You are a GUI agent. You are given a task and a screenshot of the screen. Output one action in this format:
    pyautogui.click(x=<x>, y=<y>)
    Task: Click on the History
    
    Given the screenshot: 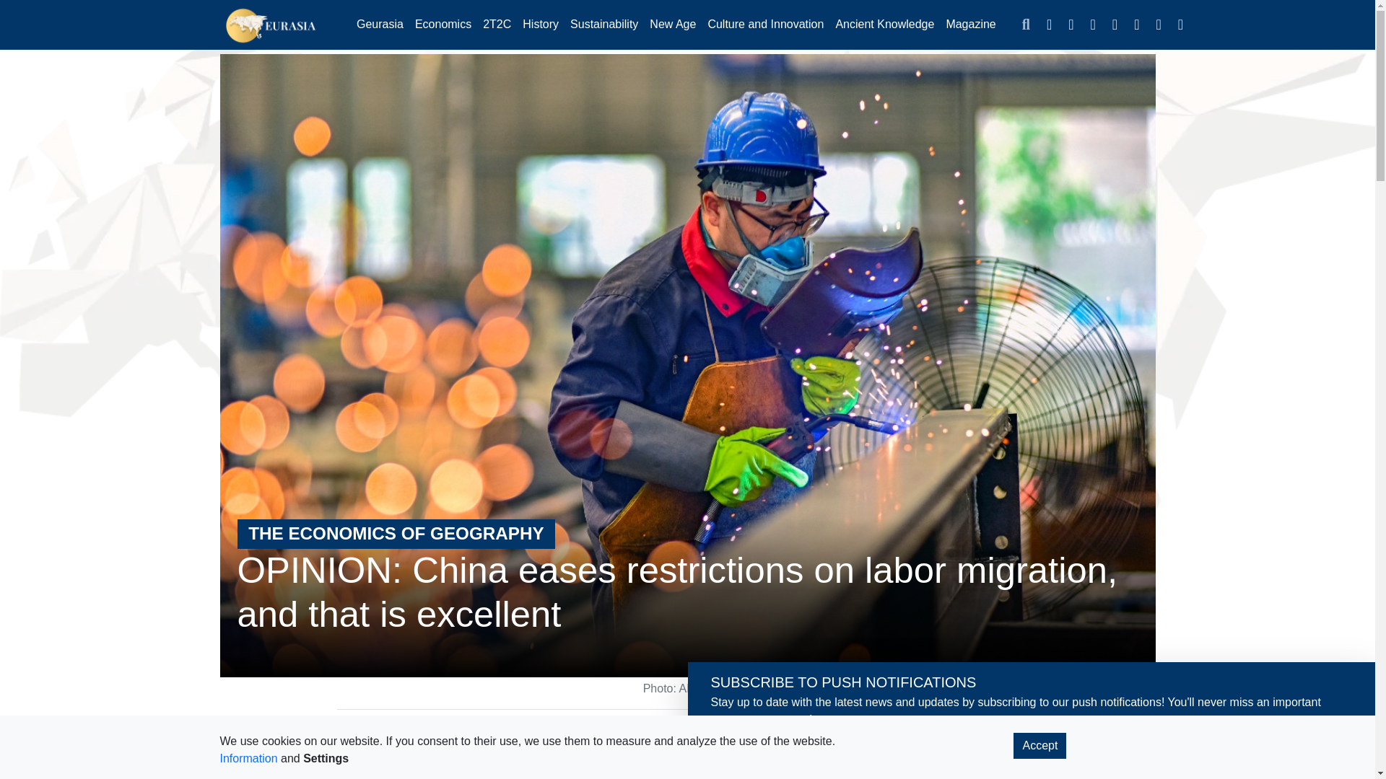 What is the action you would take?
    pyautogui.click(x=540, y=25)
    